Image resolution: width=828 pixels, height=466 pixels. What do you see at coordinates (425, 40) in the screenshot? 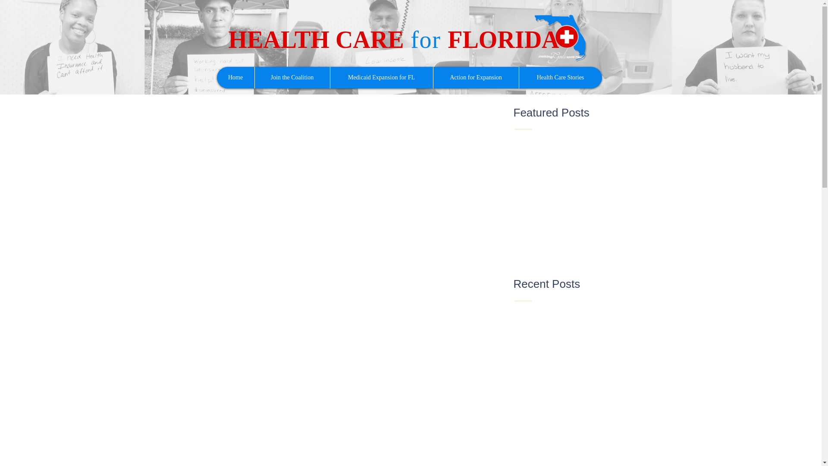
I see `for` at bounding box center [425, 40].